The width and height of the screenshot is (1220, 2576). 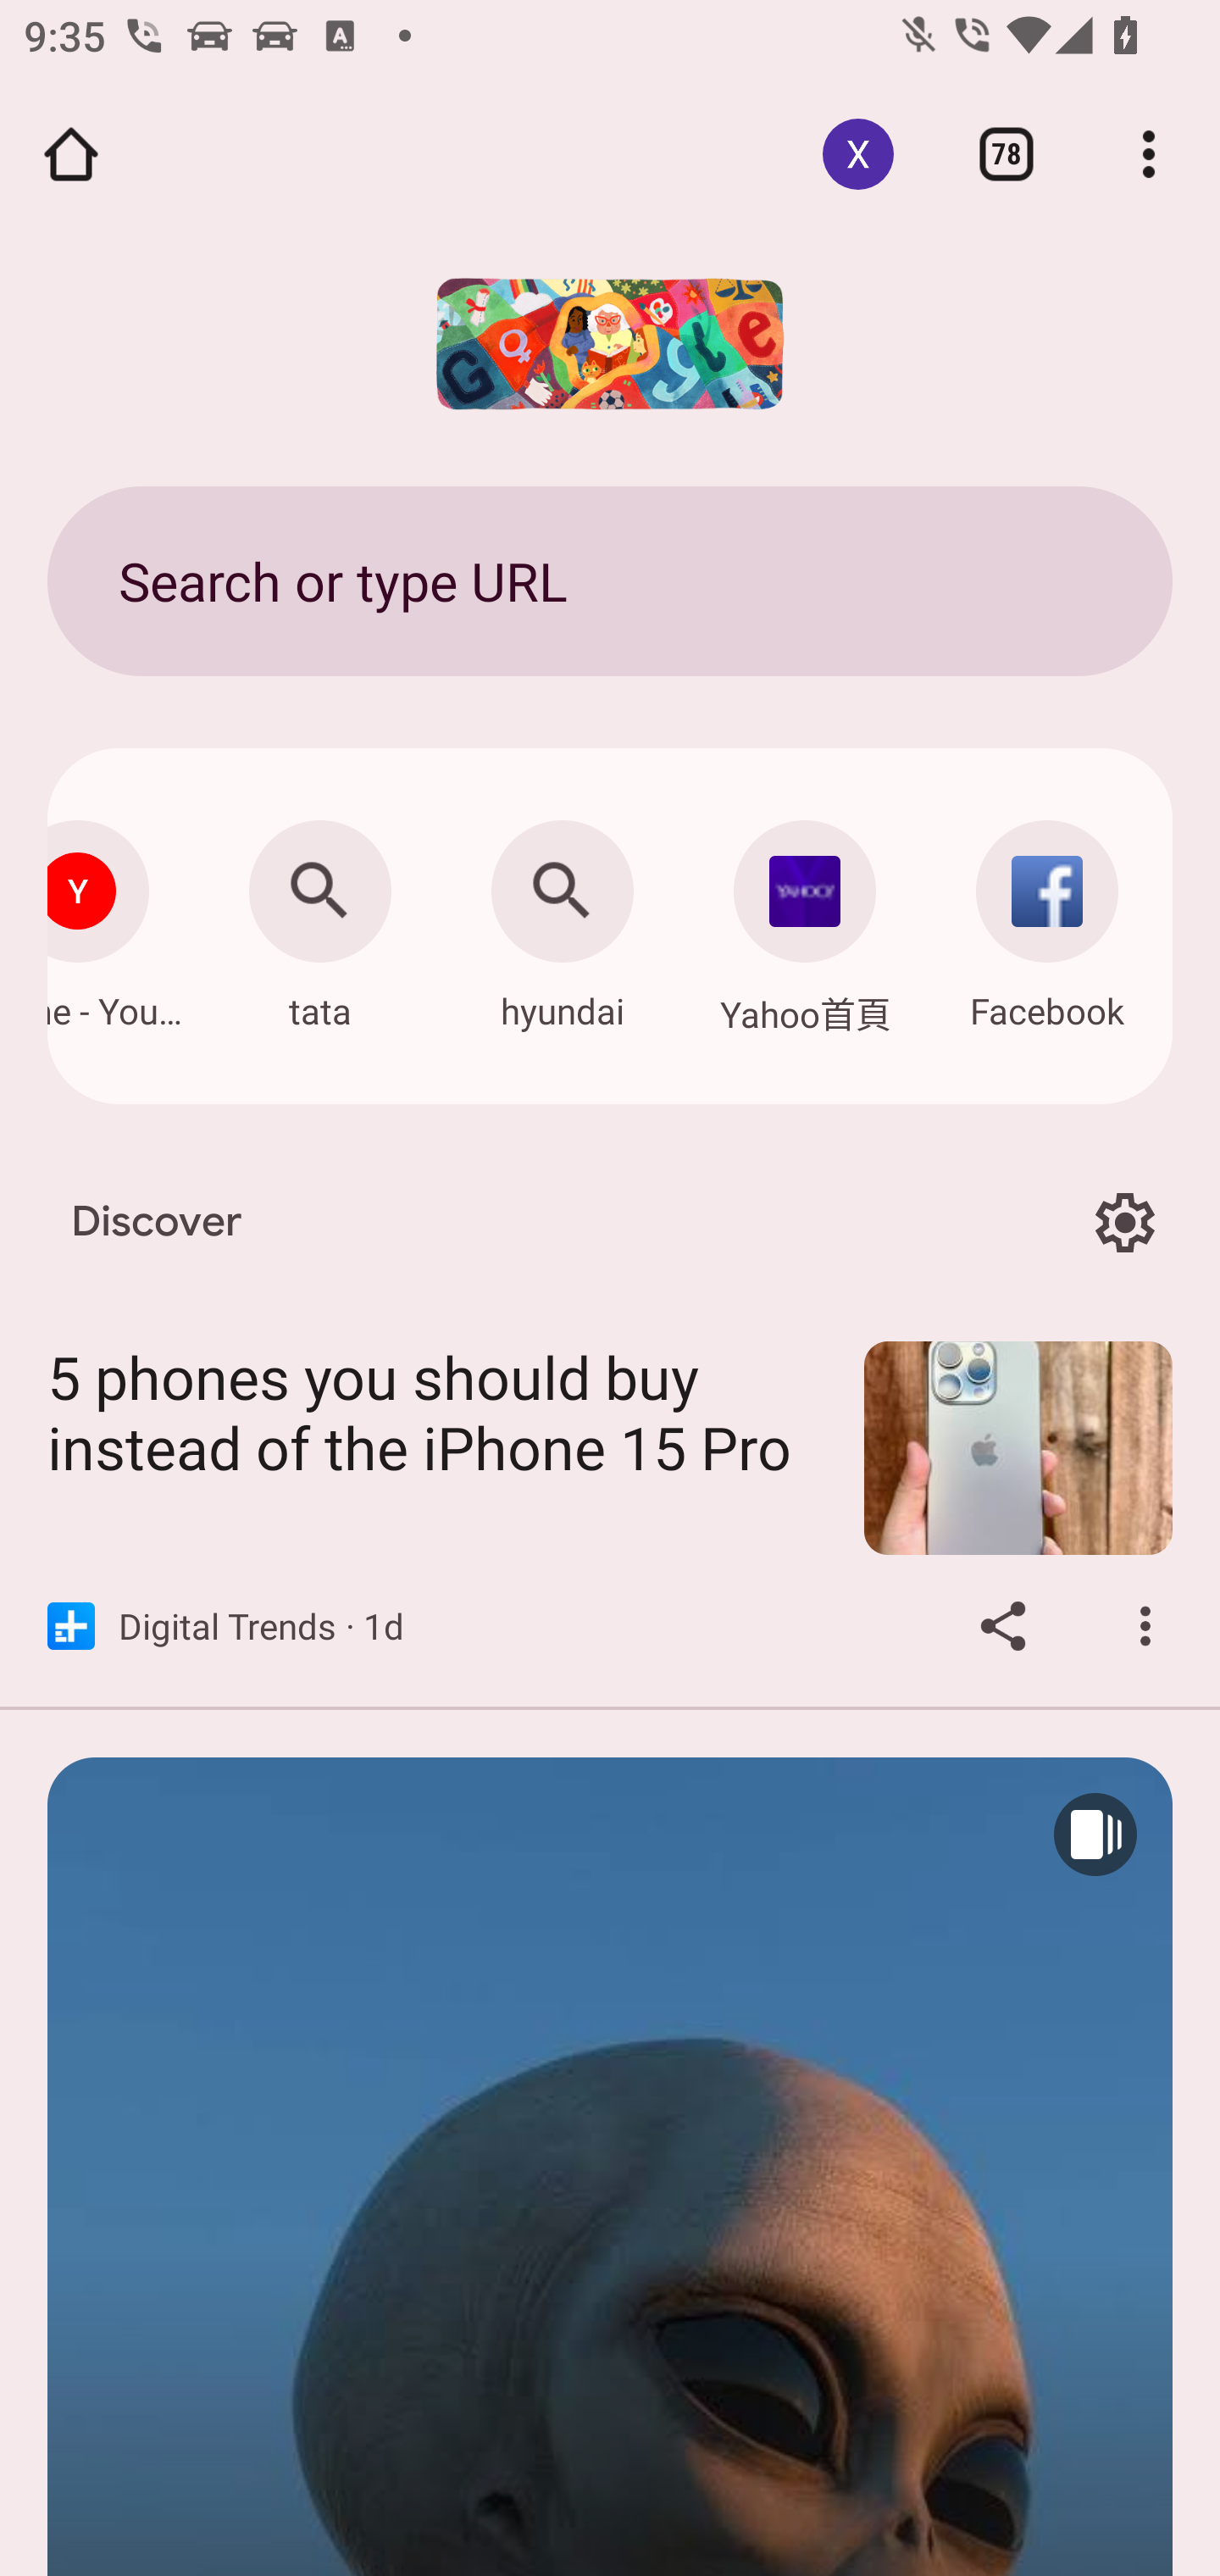 I want to click on Search or type URL, so click(x=610, y=580).